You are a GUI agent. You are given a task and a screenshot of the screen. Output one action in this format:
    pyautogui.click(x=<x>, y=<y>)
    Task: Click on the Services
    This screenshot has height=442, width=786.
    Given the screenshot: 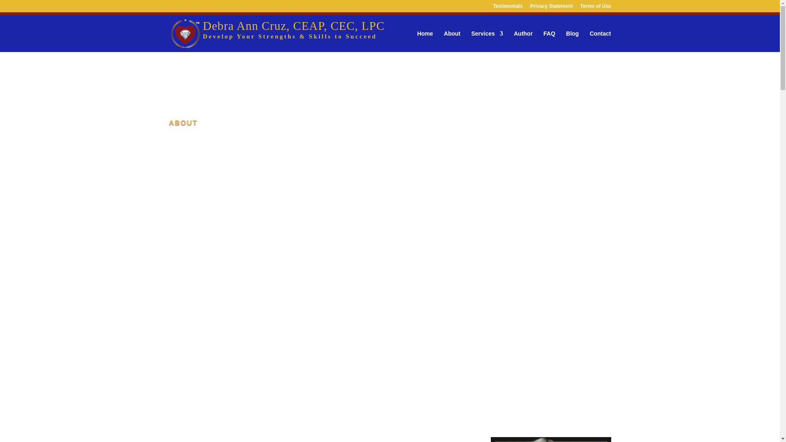 What is the action you would take?
    pyautogui.click(x=487, y=41)
    